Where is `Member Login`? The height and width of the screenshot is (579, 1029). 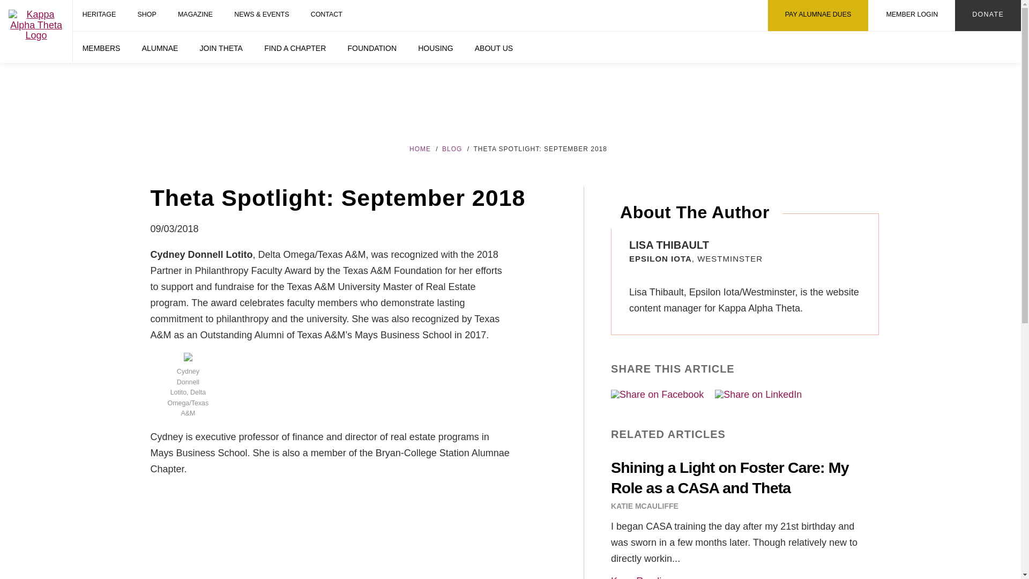
Member Login is located at coordinates (911, 16).